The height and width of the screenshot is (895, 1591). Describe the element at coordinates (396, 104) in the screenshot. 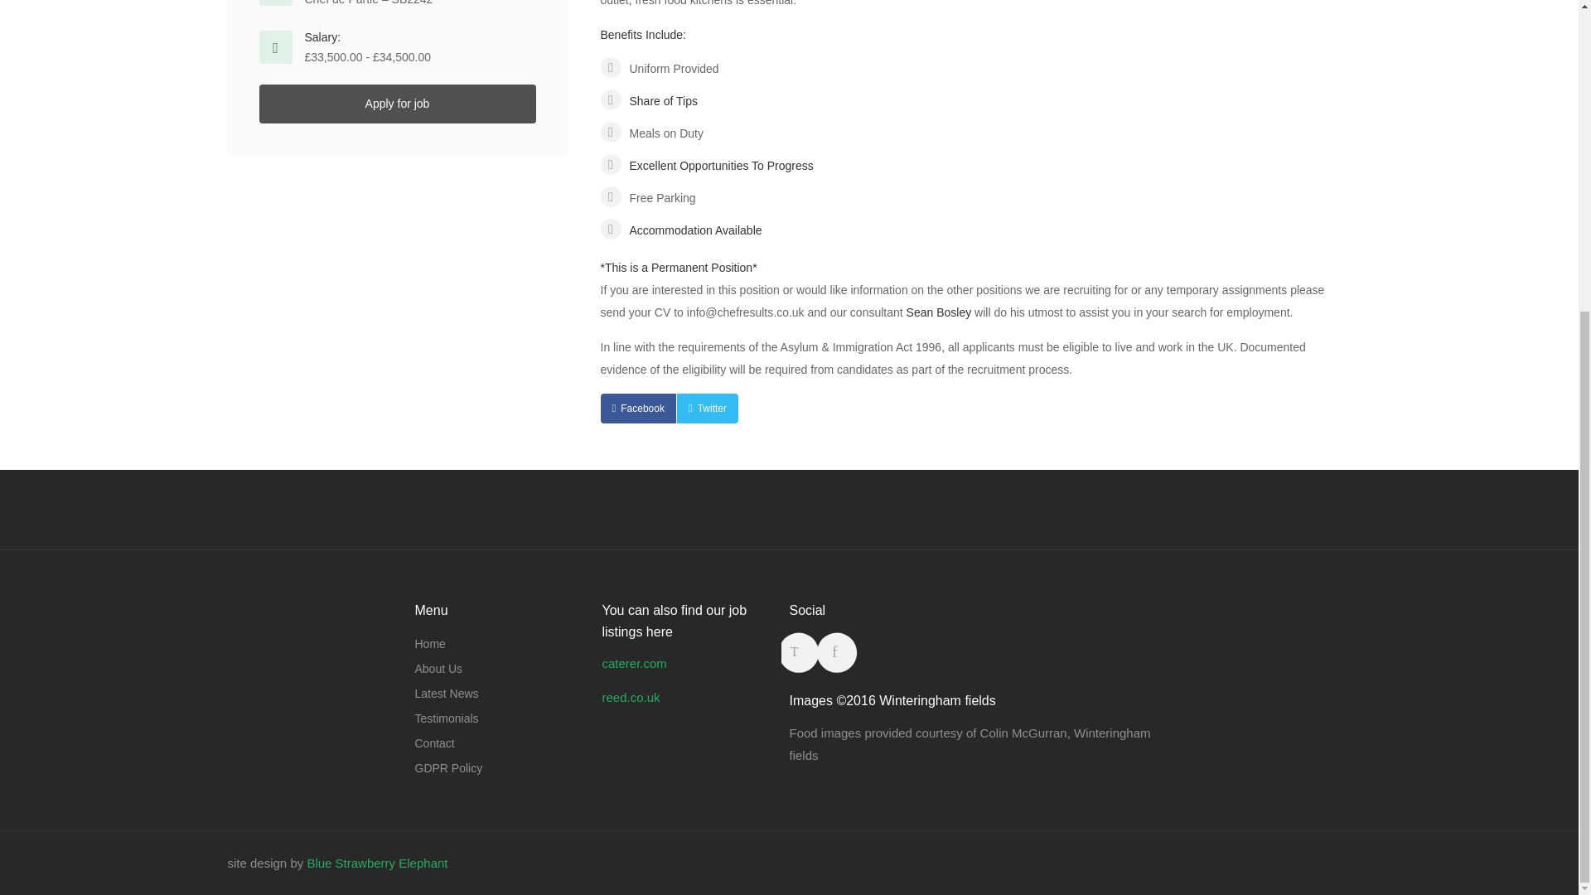

I see `Apply for job` at that location.